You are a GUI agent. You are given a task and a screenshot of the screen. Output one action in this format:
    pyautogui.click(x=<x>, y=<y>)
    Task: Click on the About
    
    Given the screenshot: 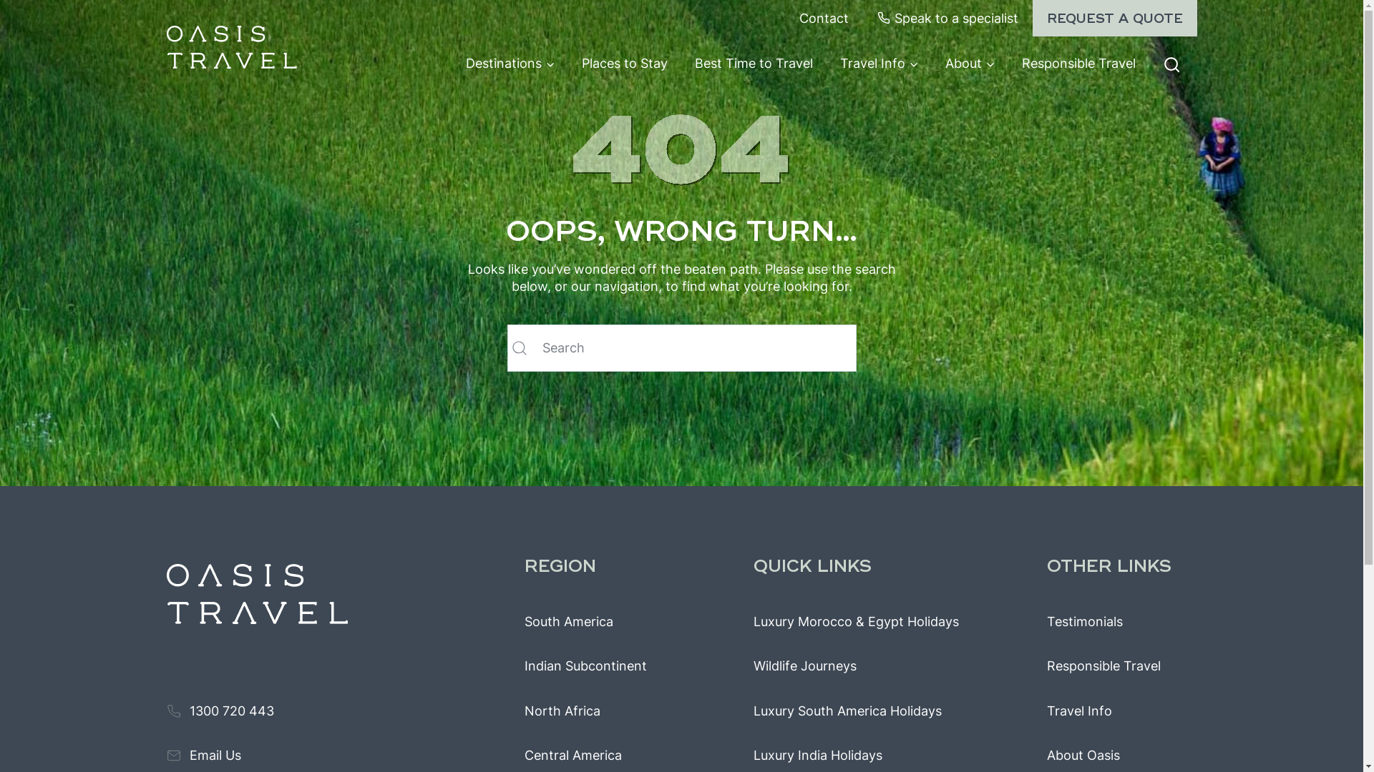 What is the action you would take?
    pyautogui.click(x=970, y=63)
    